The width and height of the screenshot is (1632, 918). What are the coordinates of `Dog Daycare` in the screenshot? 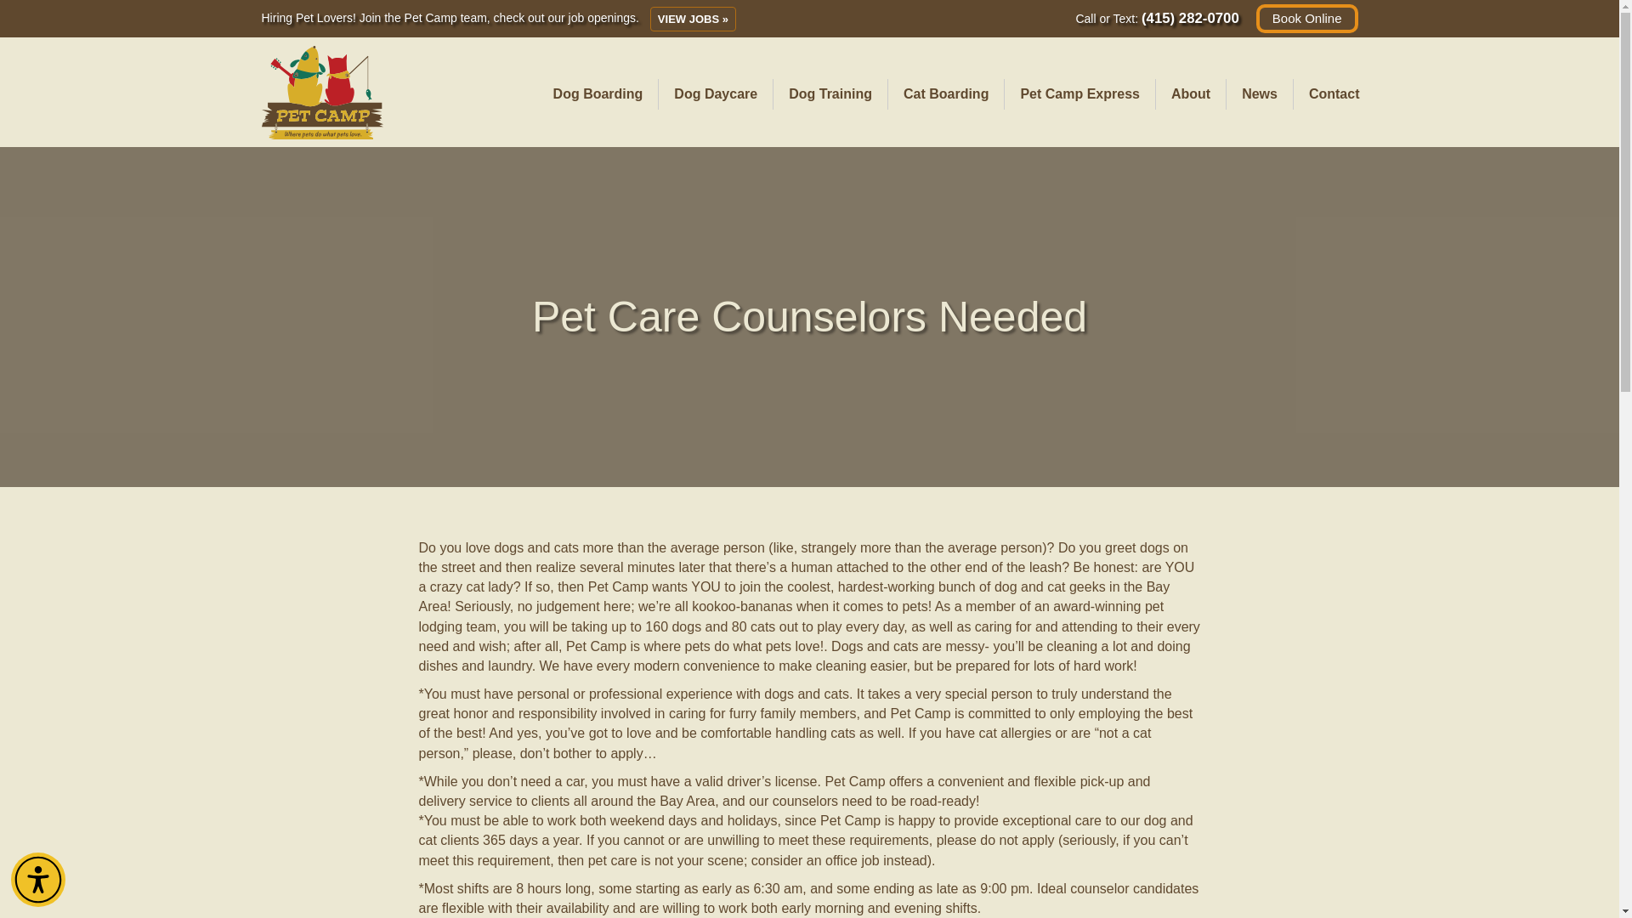 It's located at (716, 93).